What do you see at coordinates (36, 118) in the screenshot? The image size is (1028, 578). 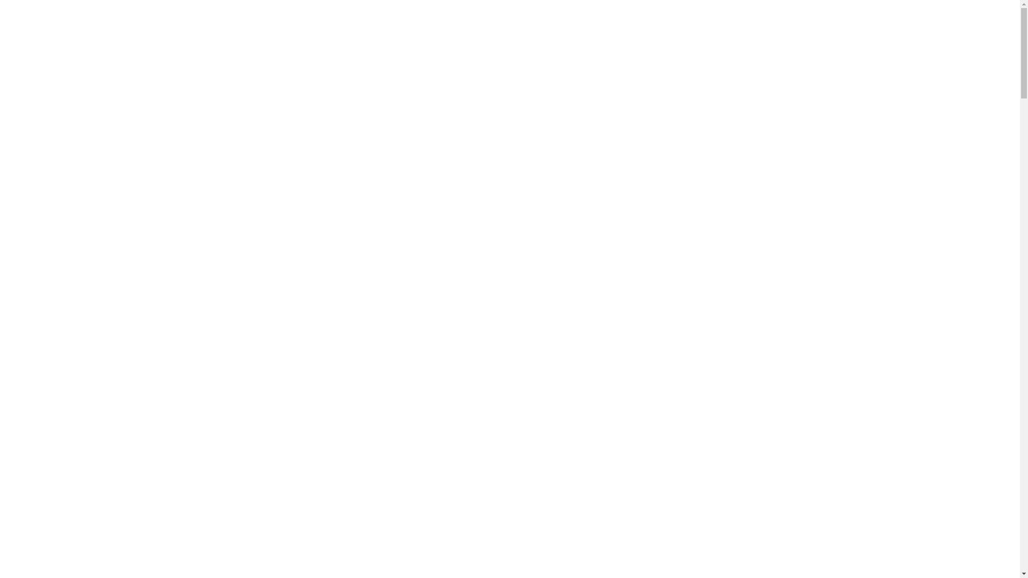 I see `Home` at bounding box center [36, 118].